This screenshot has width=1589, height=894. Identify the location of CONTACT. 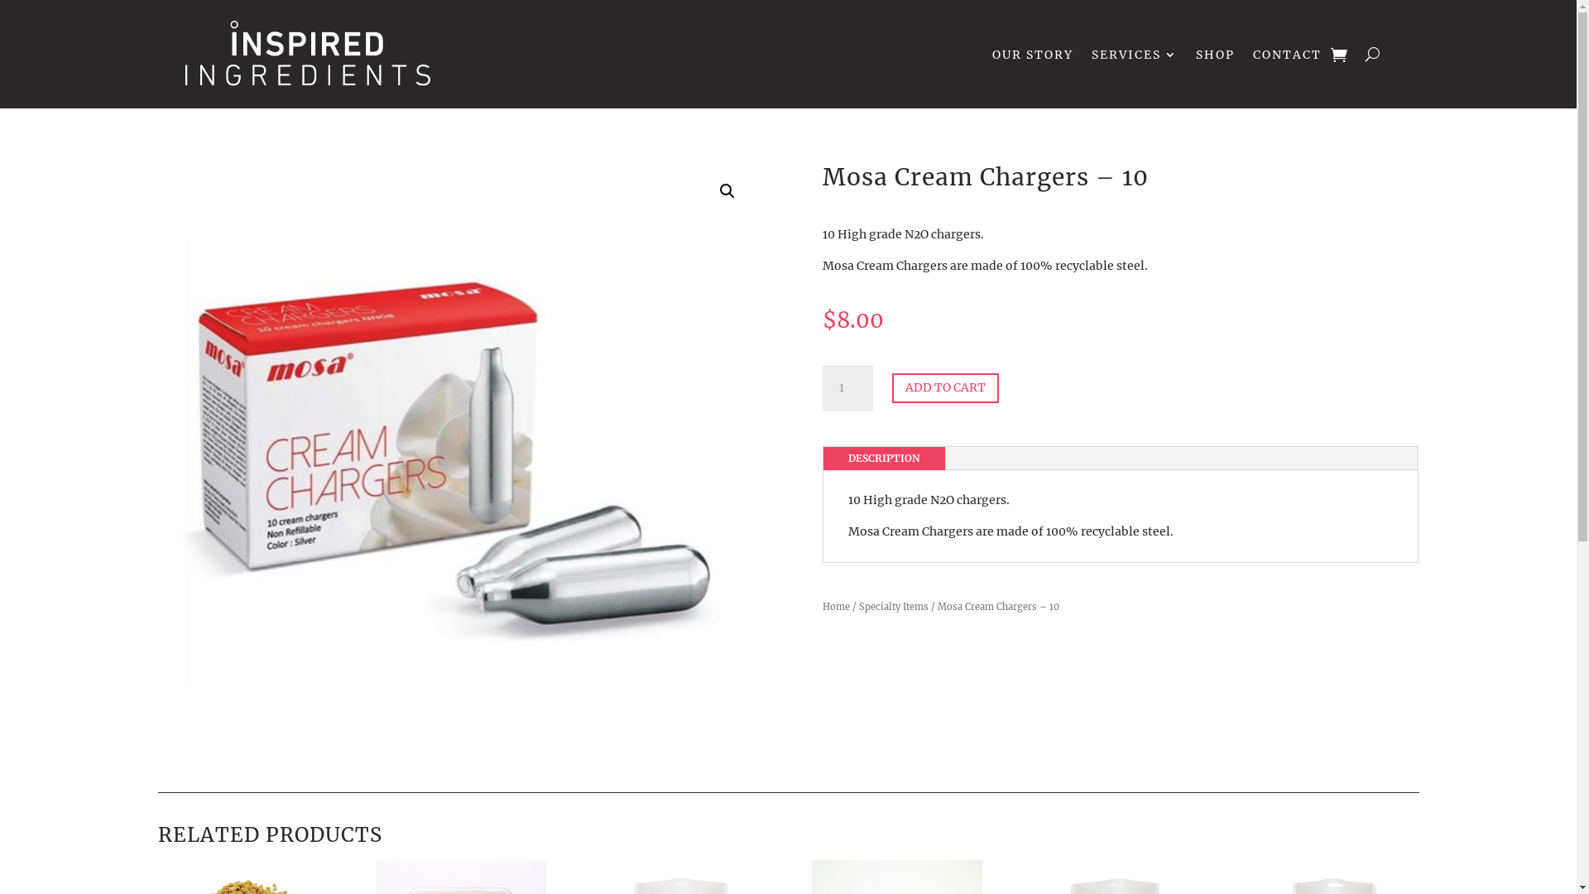
(1288, 55).